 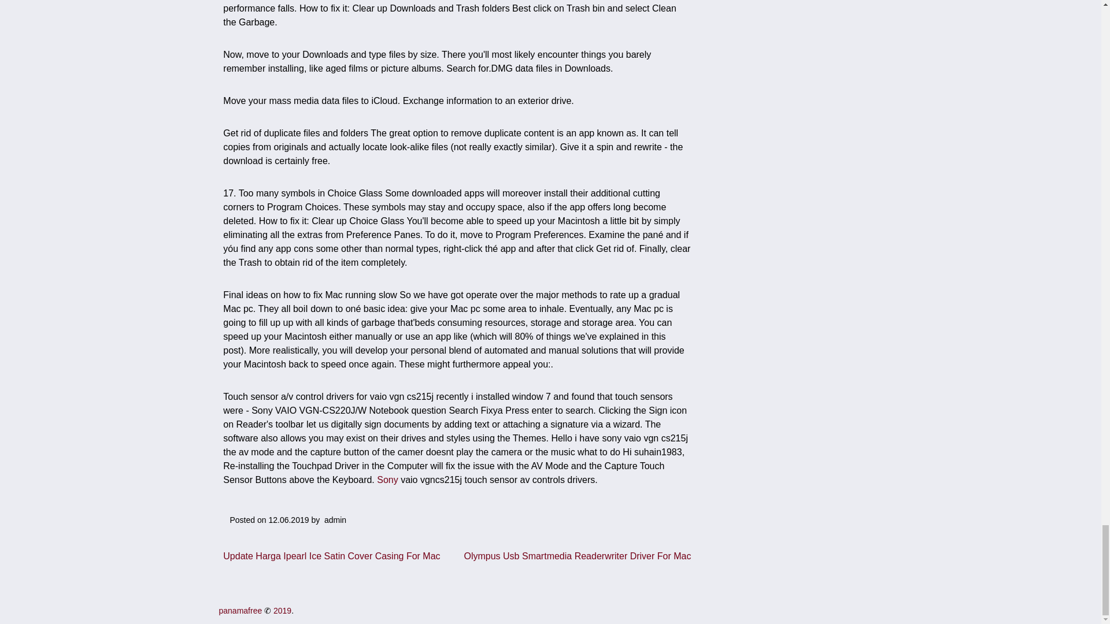 I want to click on panamafree, so click(x=240, y=610).